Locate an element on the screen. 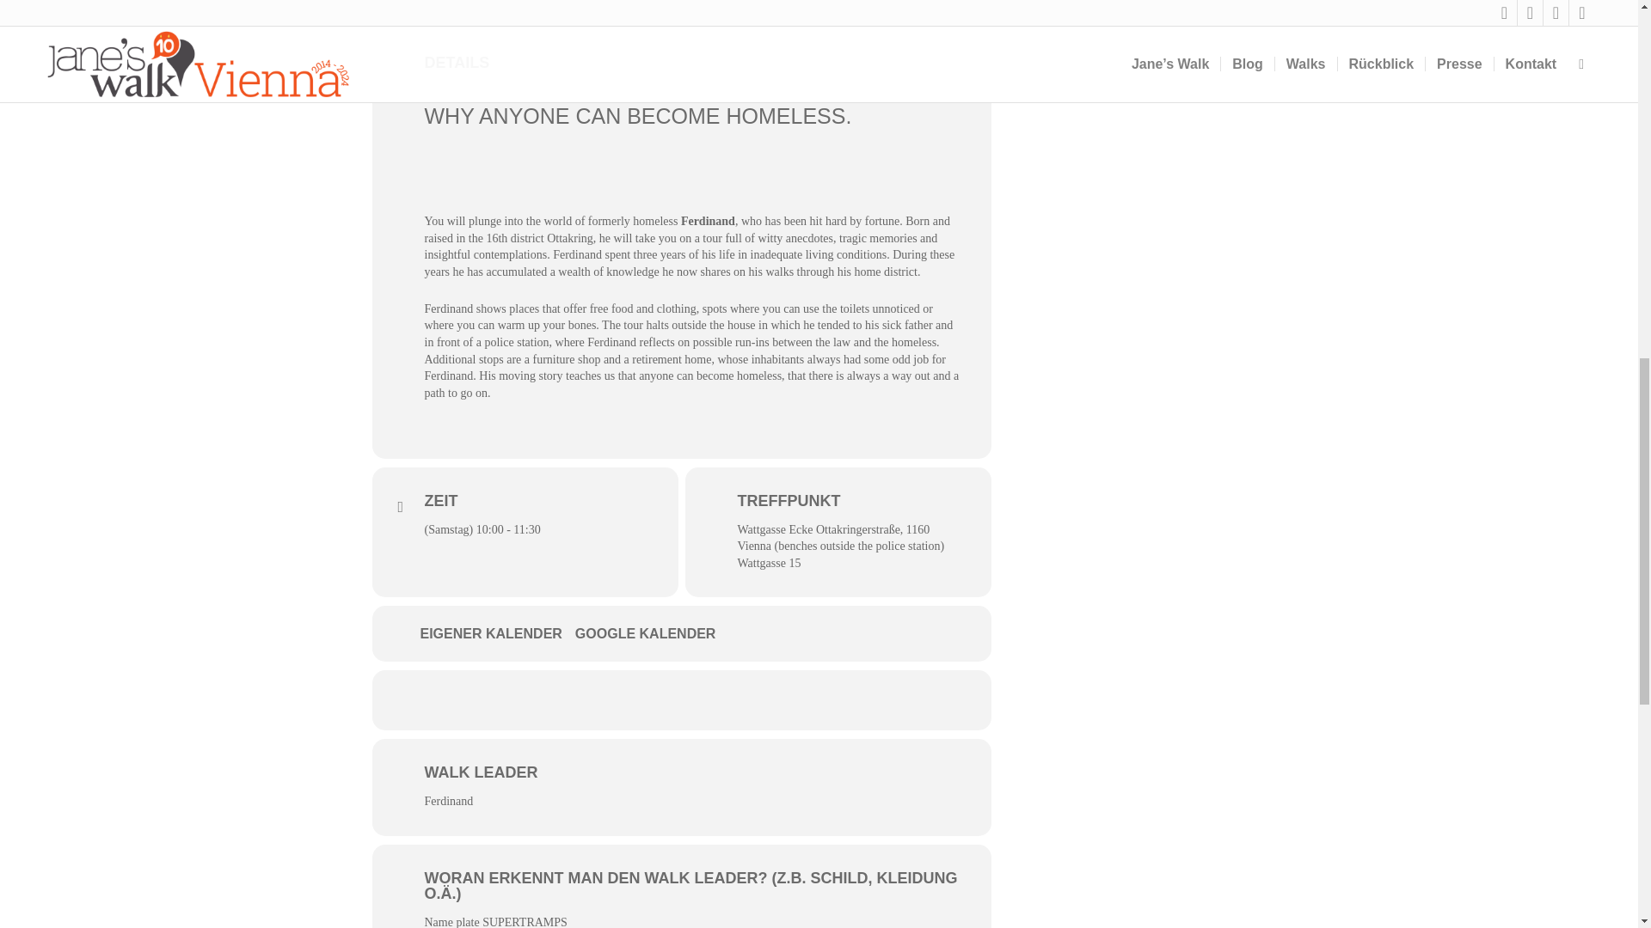 This screenshot has height=928, width=1651. Auf LinkedIn teilen is located at coordinates (708, 699).